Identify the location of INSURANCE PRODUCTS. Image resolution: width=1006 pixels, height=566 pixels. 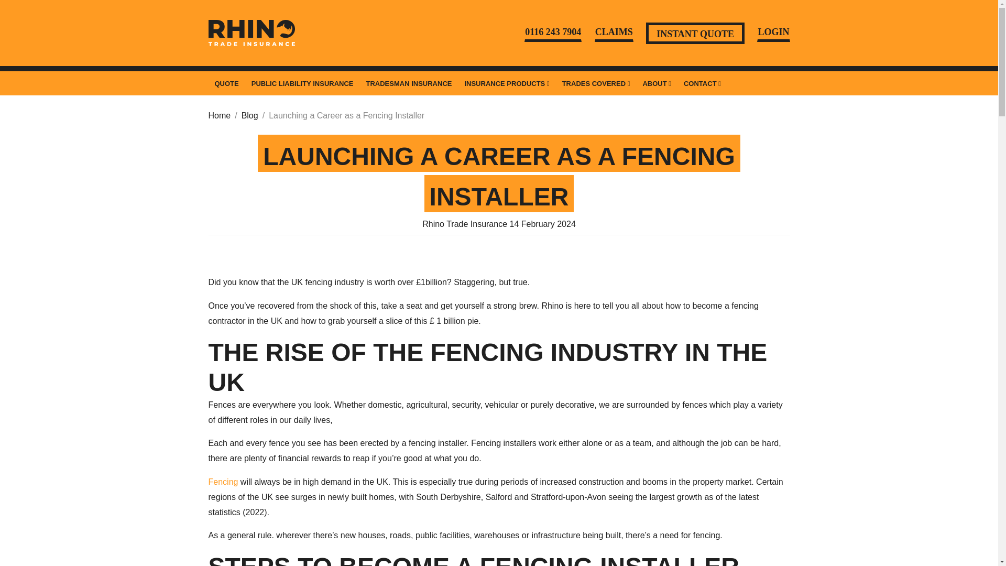
(506, 83).